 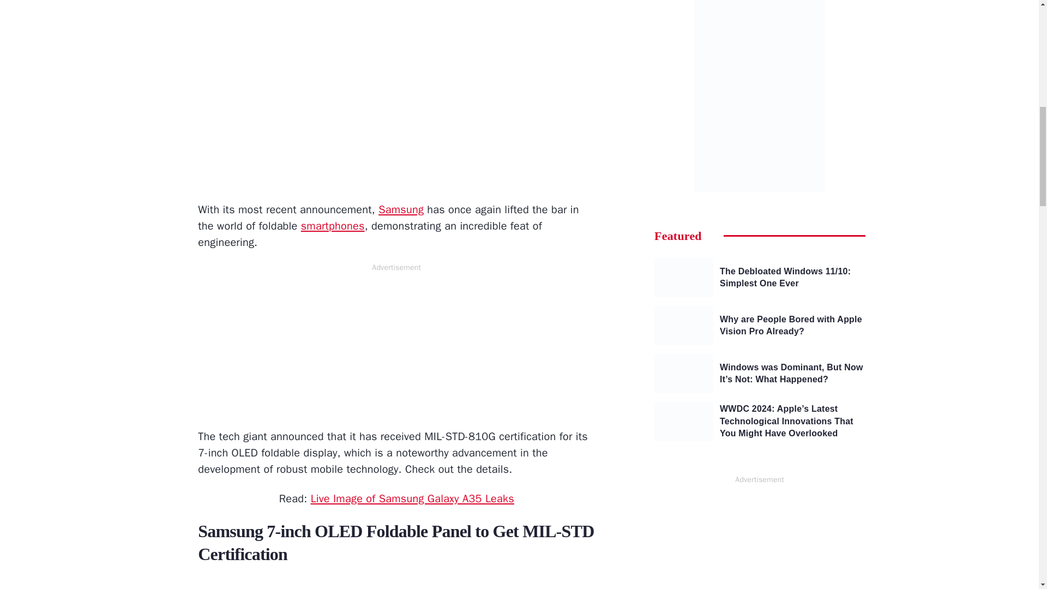 What do you see at coordinates (401, 209) in the screenshot?
I see `Samsung` at bounding box center [401, 209].